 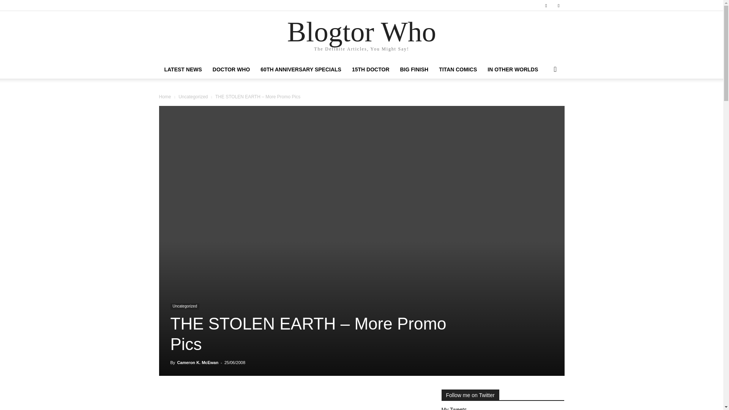 I want to click on Facebook, so click(x=546, y=5).